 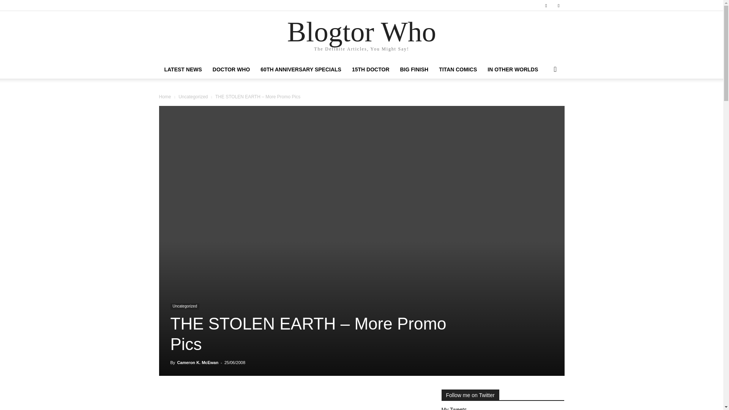 I want to click on Facebook, so click(x=546, y=5).